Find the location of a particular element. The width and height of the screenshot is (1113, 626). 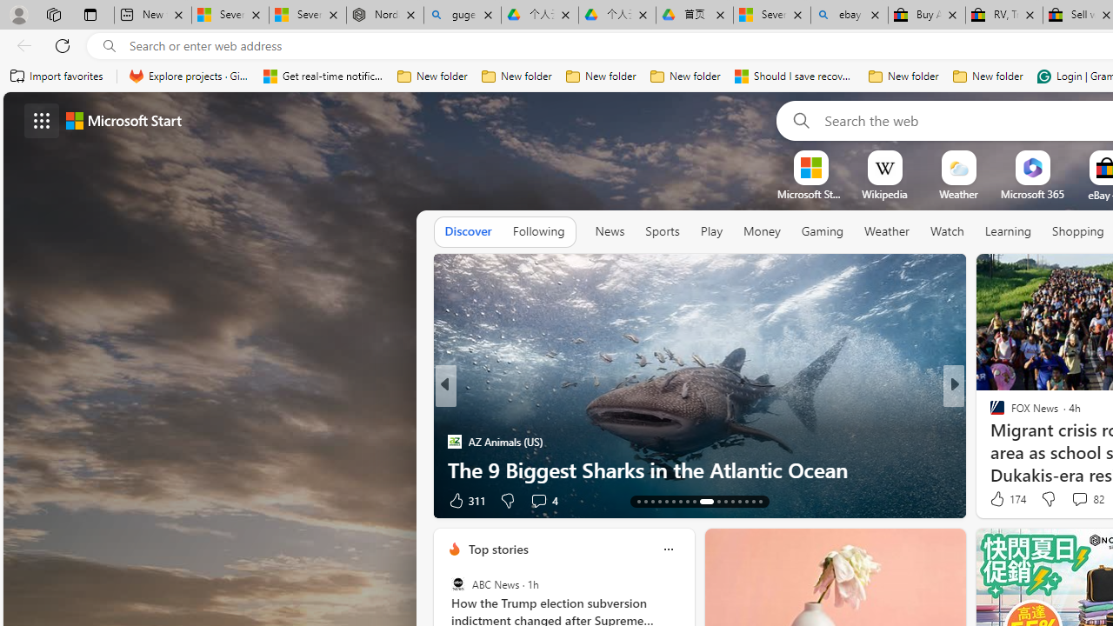

AutomationID: tab-13 is located at coordinates (638, 501).